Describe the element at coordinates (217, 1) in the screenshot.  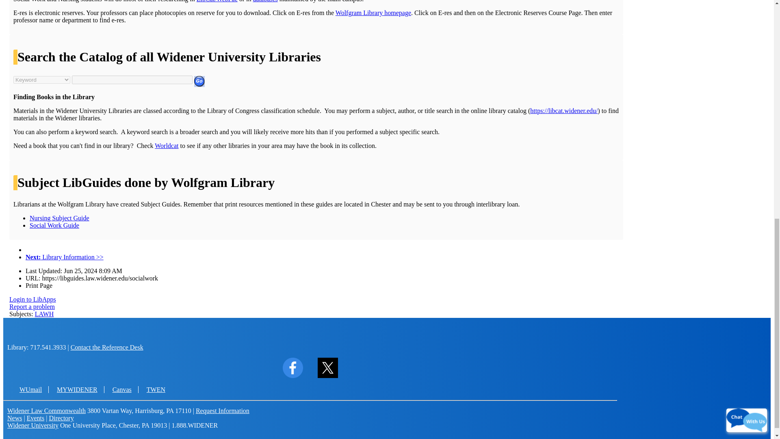
I see `libcat` at that location.